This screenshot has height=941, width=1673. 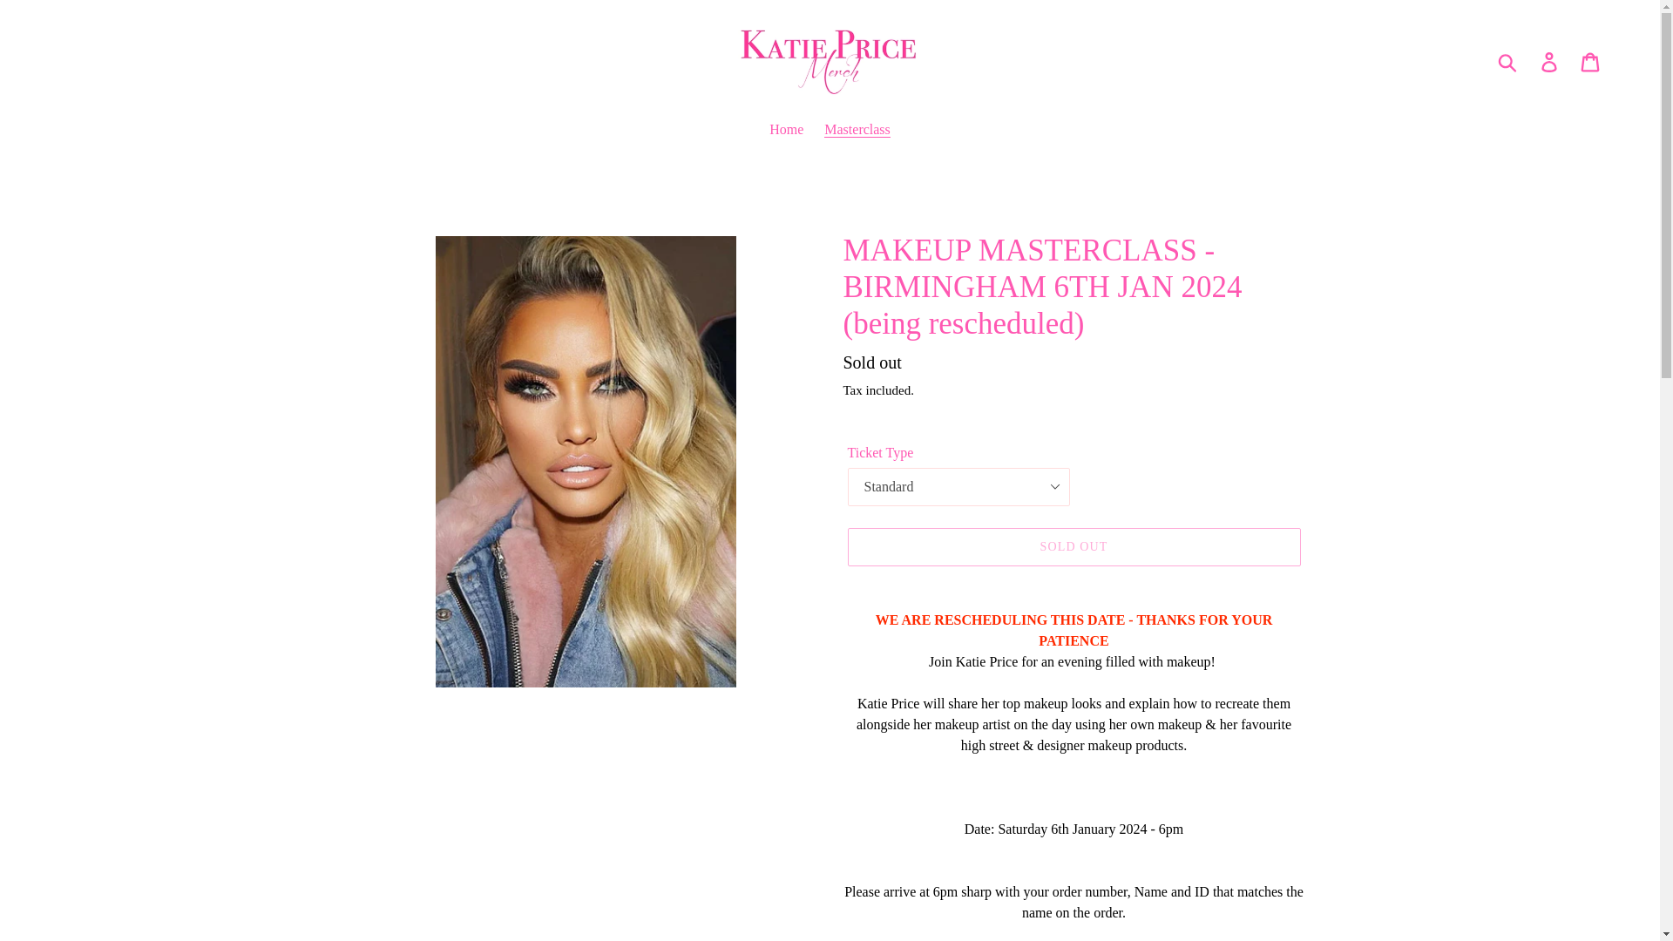 What do you see at coordinates (1073, 547) in the screenshot?
I see `SOLD OUT` at bounding box center [1073, 547].